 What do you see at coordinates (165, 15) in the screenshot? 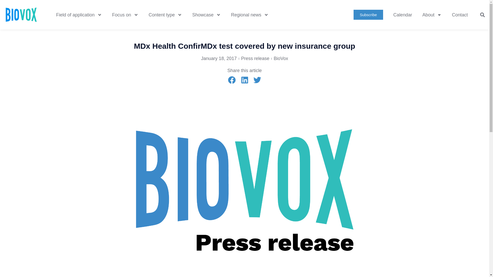
I see `Content type` at bounding box center [165, 15].